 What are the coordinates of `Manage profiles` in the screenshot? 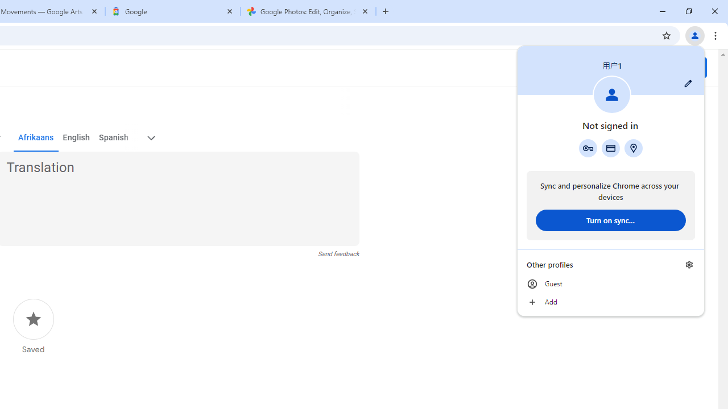 It's located at (689, 264).